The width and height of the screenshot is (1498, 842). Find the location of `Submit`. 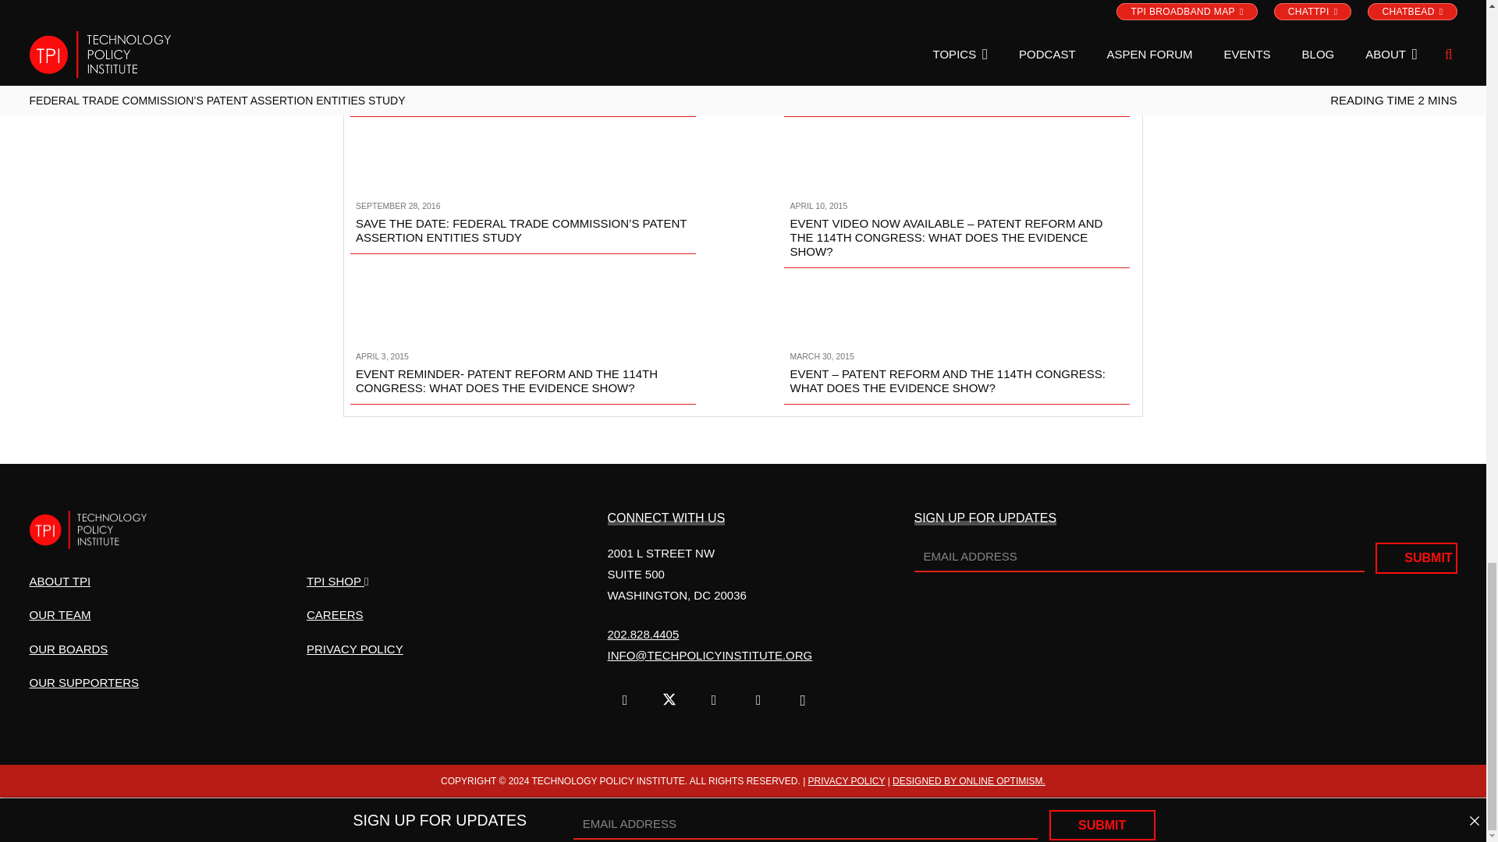

Submit is located at coordinates (1415, 557).